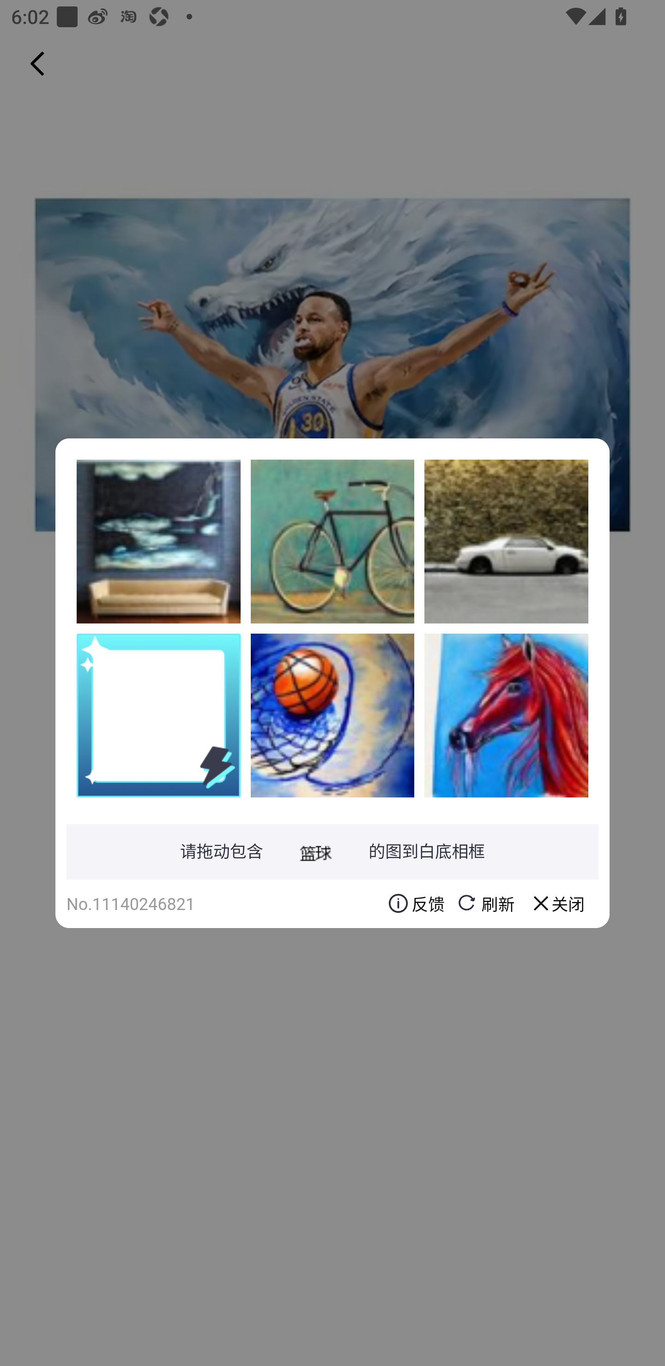  What do you see at coordinates (158, 541) in the screenshot?
I see `hE5H` at bounding box center [158, 541].